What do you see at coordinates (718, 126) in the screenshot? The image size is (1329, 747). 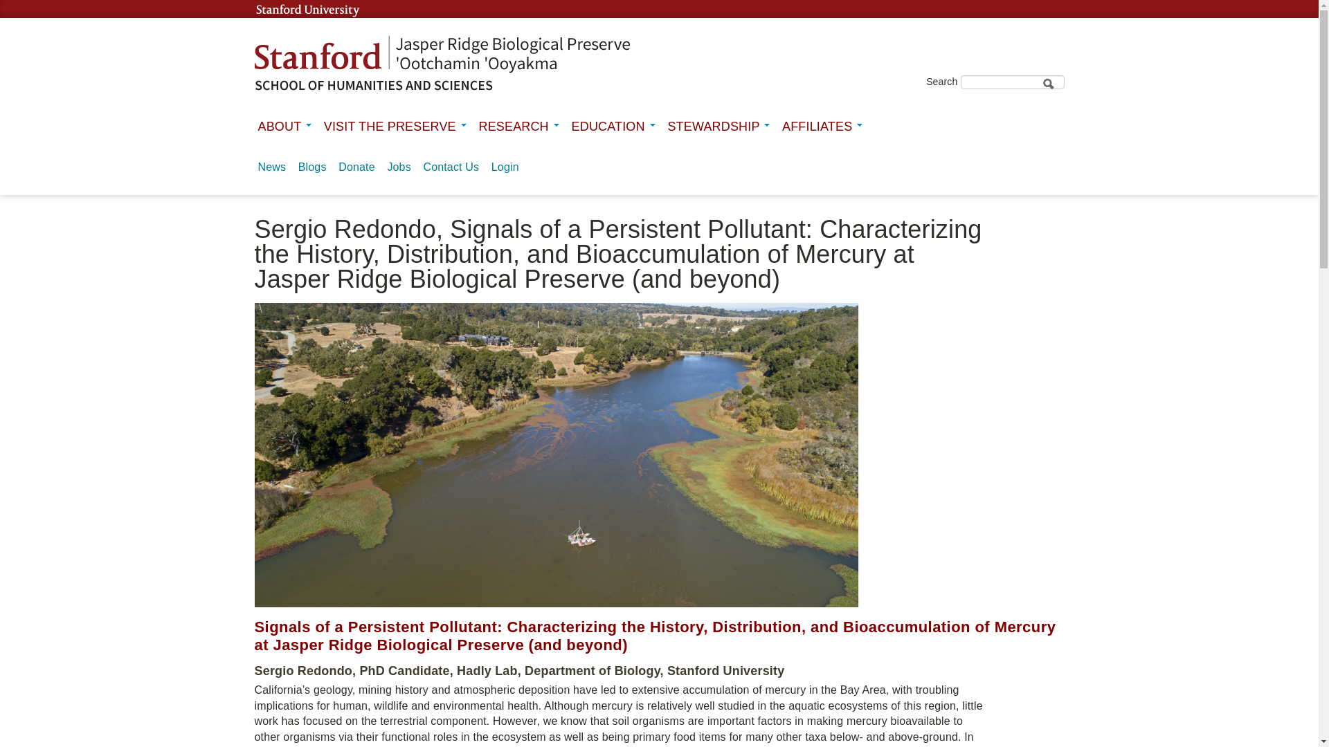 I see `STEWARDSHIP` at bounding box center [718, 126].